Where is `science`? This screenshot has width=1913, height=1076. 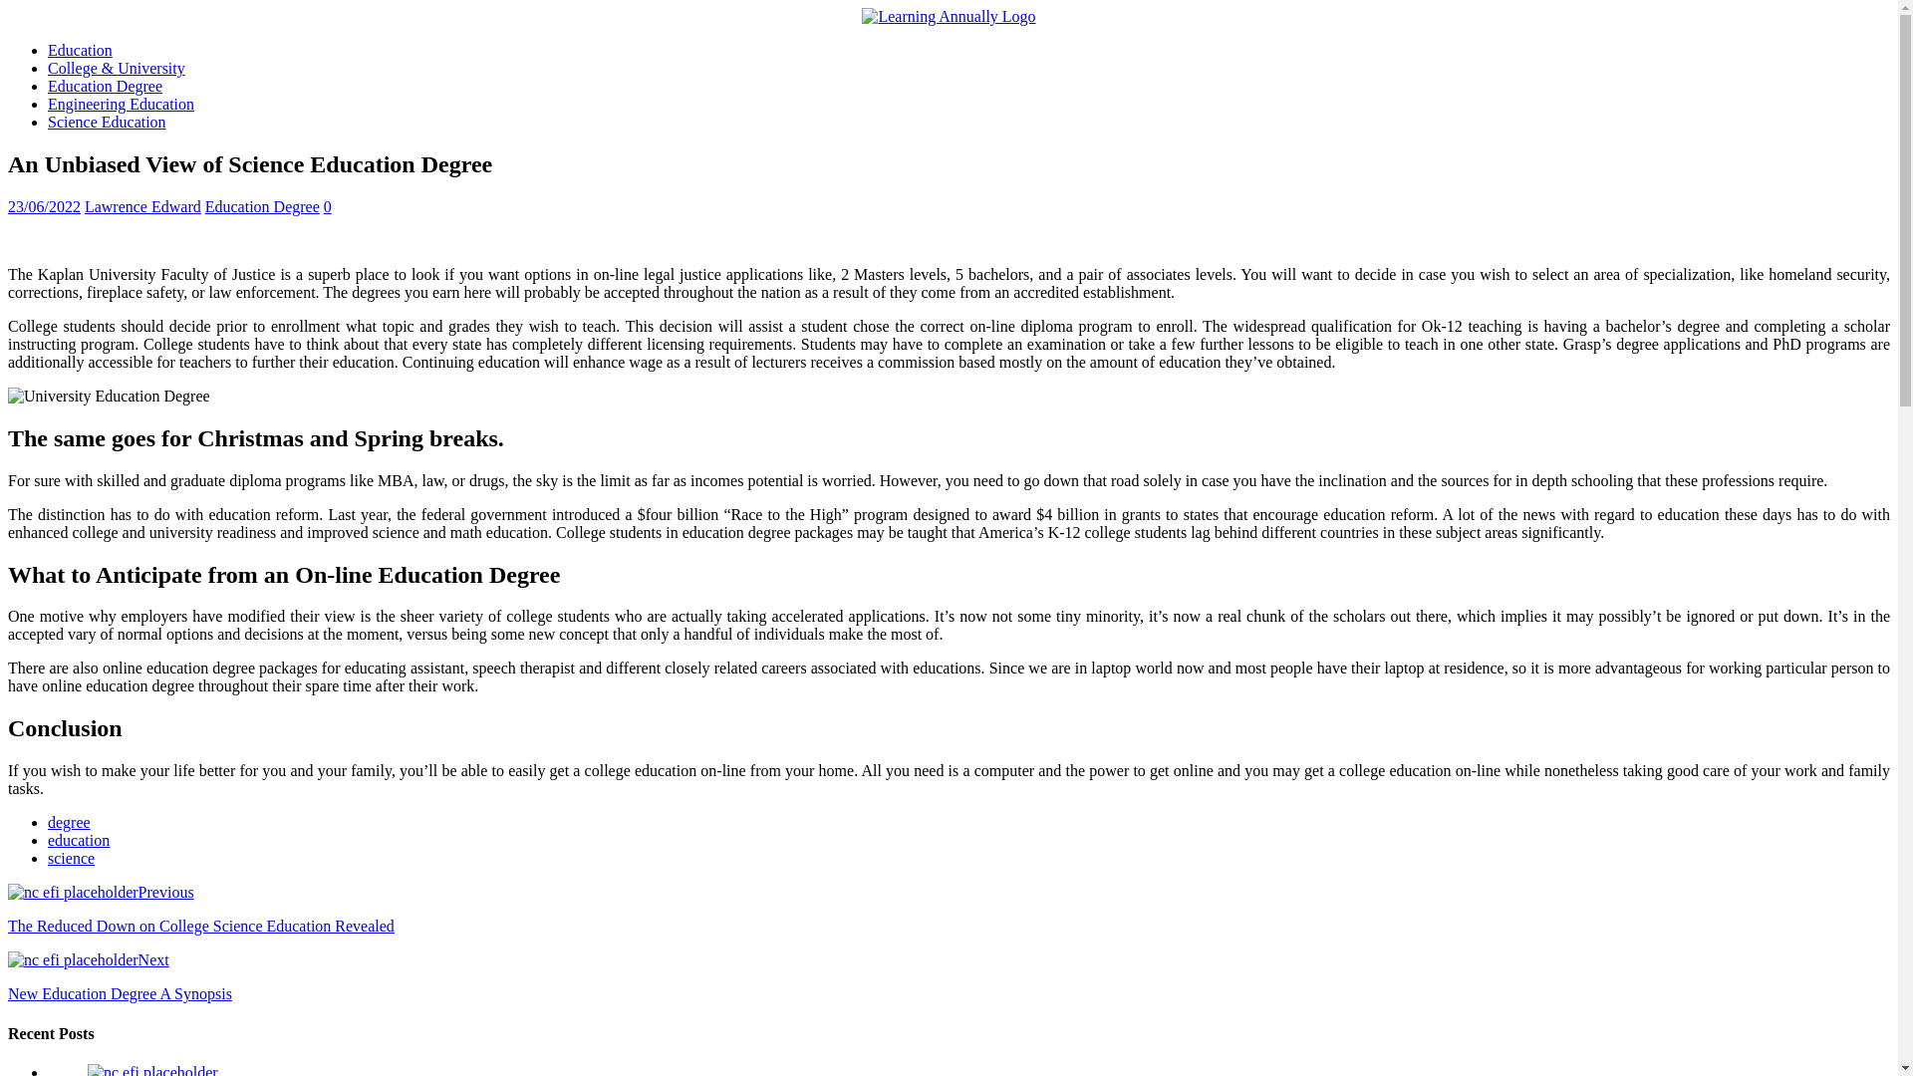 science is located at coordinates (71, 859).